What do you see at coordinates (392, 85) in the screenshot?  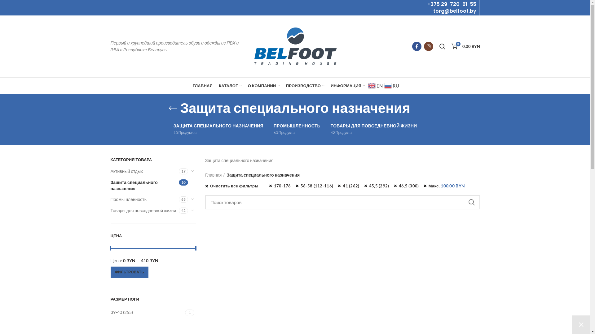 I see `RU` at bounding box center [392, 85].